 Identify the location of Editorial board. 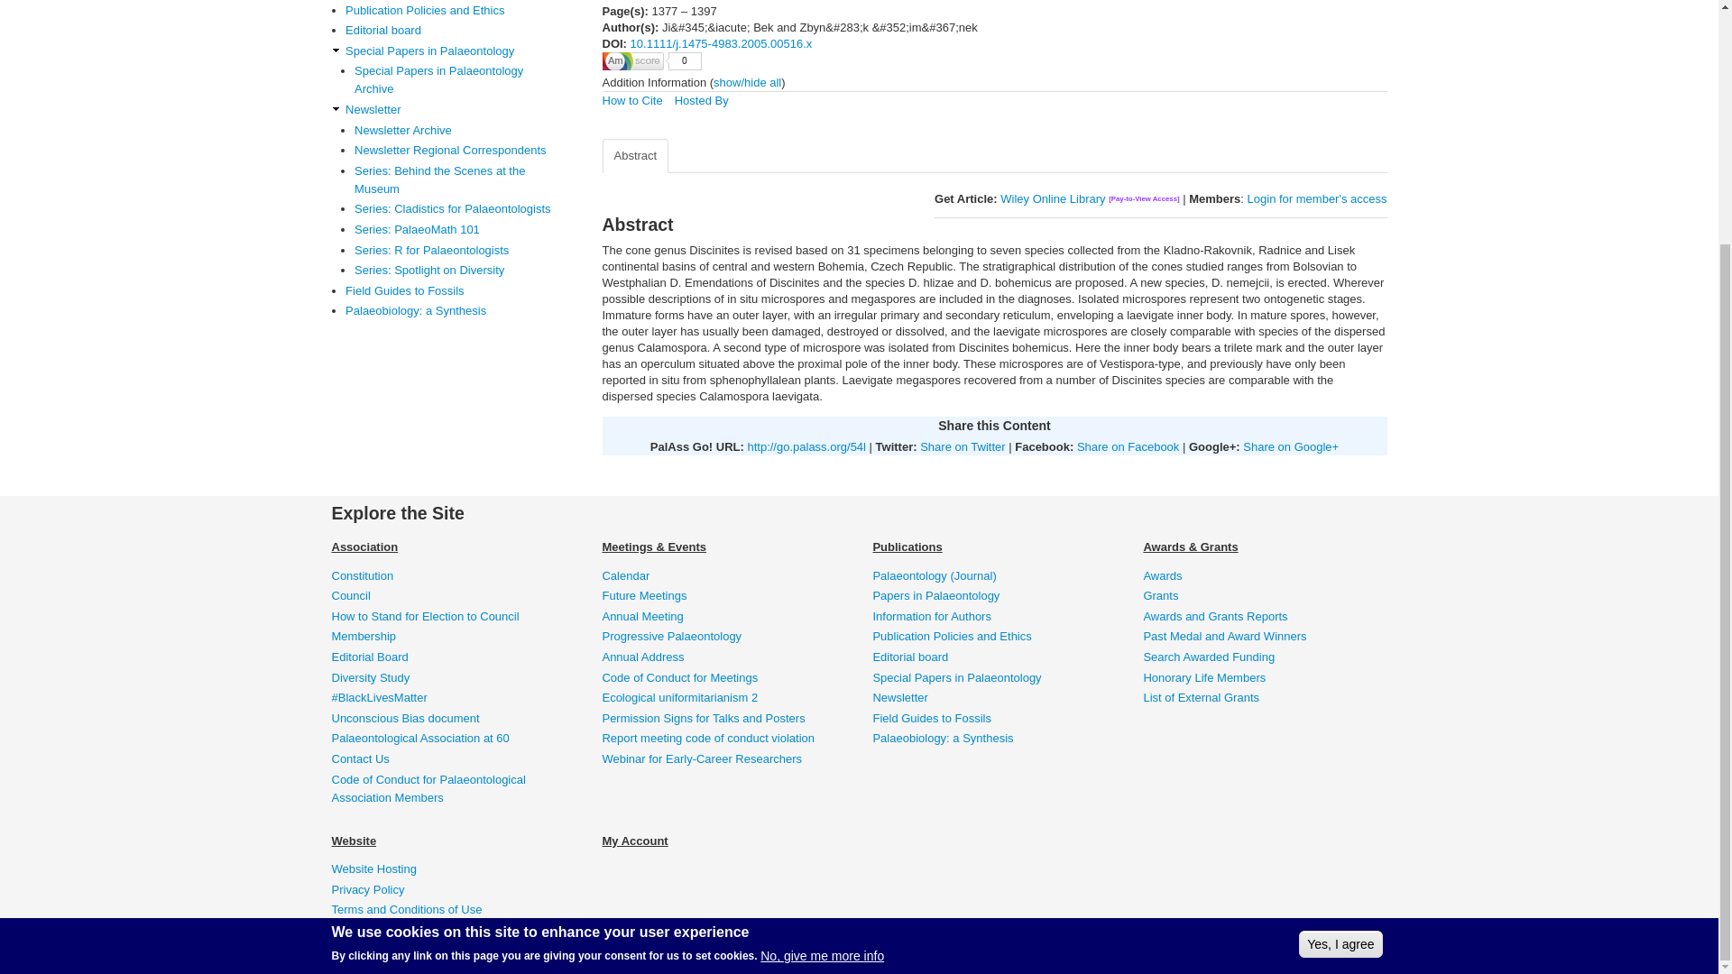
(456, 31).